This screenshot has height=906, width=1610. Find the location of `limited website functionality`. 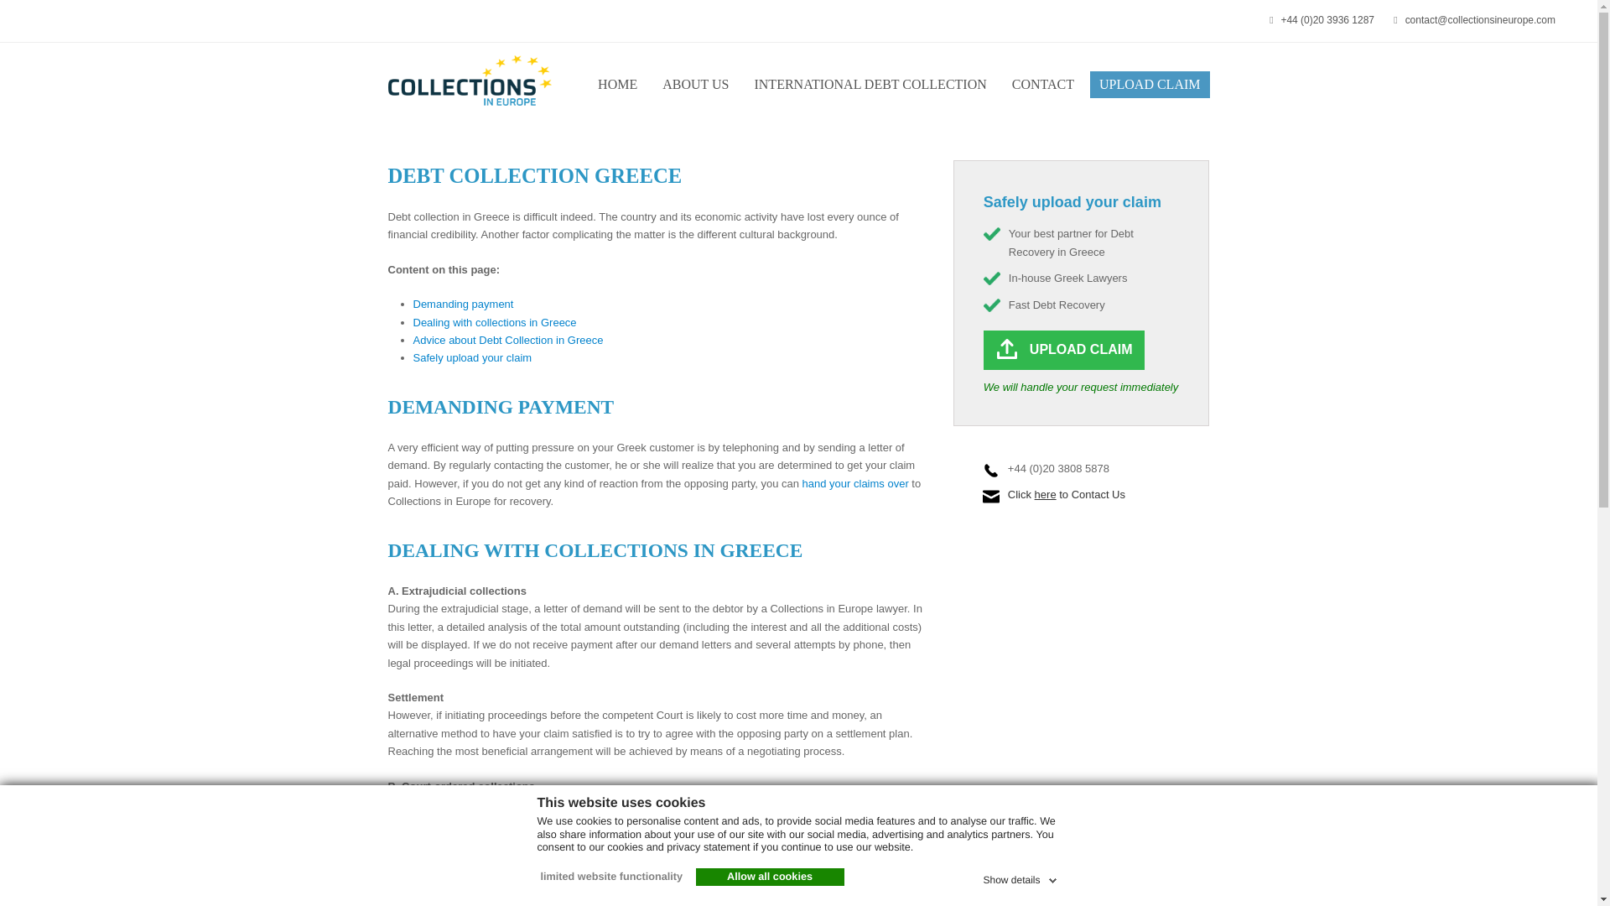

limited website functionality is located at coordinates (609, 877).